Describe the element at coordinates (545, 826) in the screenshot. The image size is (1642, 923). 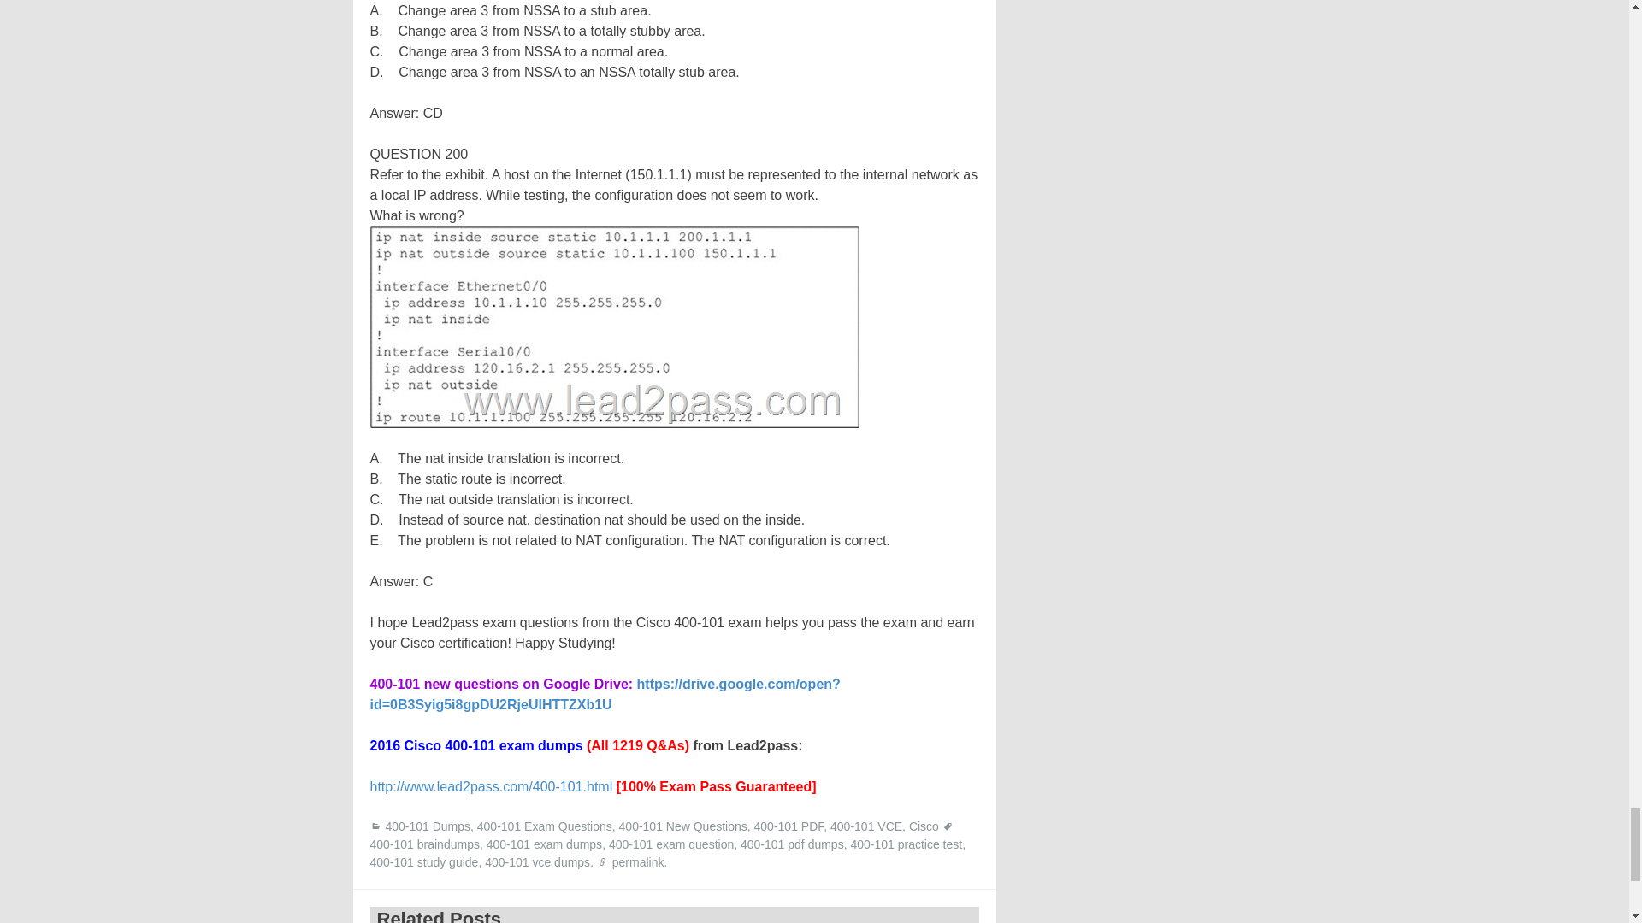
I see `400-101 Exam Questions` at that location.